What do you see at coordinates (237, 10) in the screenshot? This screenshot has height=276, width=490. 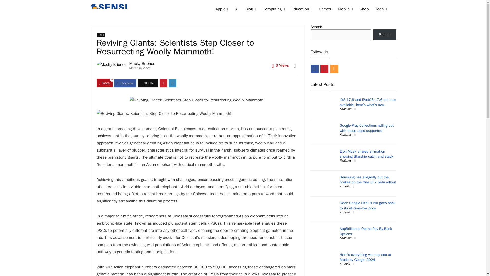 I see `AI` at bounding box center [237, 10].